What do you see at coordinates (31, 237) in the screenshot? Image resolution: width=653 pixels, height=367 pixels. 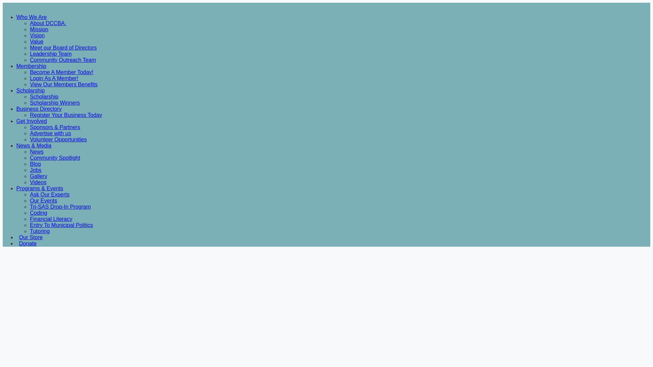 I see `Our Store` at bounding box center [31, 237].